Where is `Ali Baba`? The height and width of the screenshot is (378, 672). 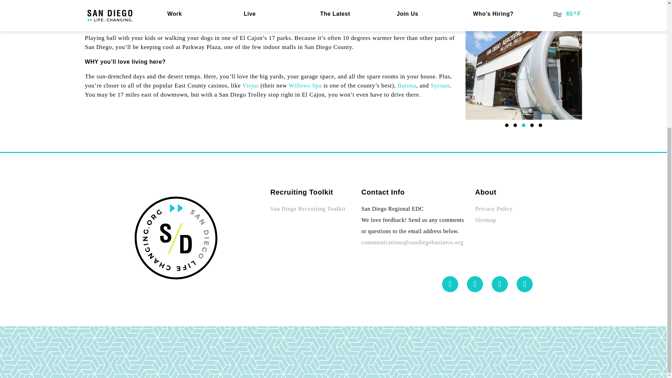 Ali Baba is located at coordinates (278, 1).